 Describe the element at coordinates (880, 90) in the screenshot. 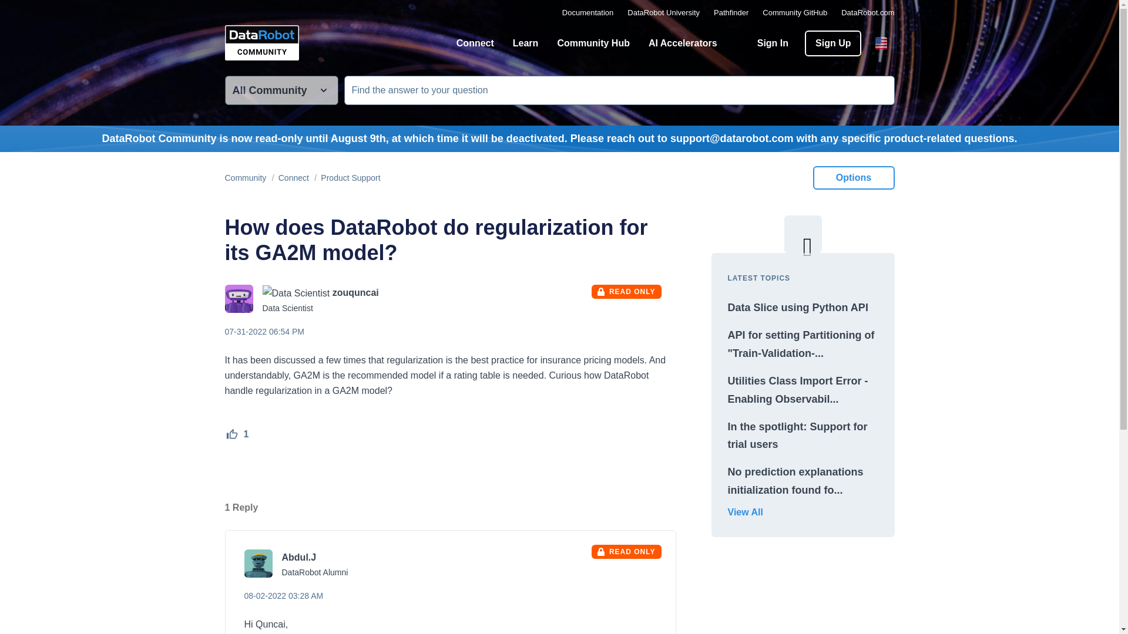

I see `Search` at that location.